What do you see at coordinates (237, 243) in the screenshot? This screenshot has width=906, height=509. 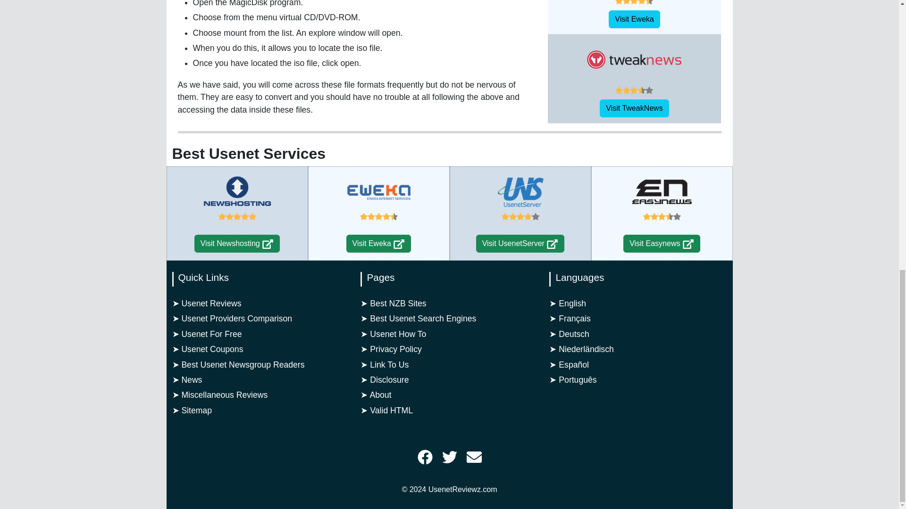 I see `Visit Newshosting` at bounding box center [237, 243].